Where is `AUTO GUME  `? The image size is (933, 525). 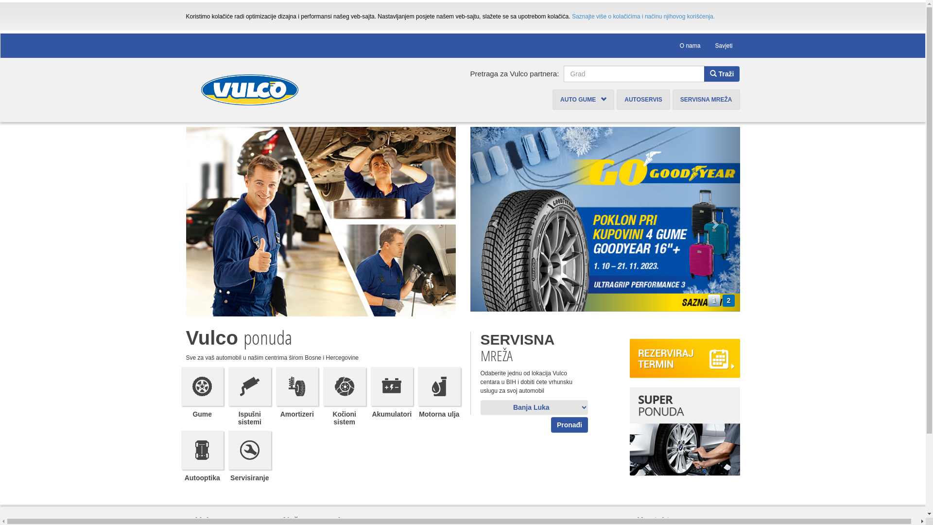
AUTO GUME   is located at coordinates (583, 100).